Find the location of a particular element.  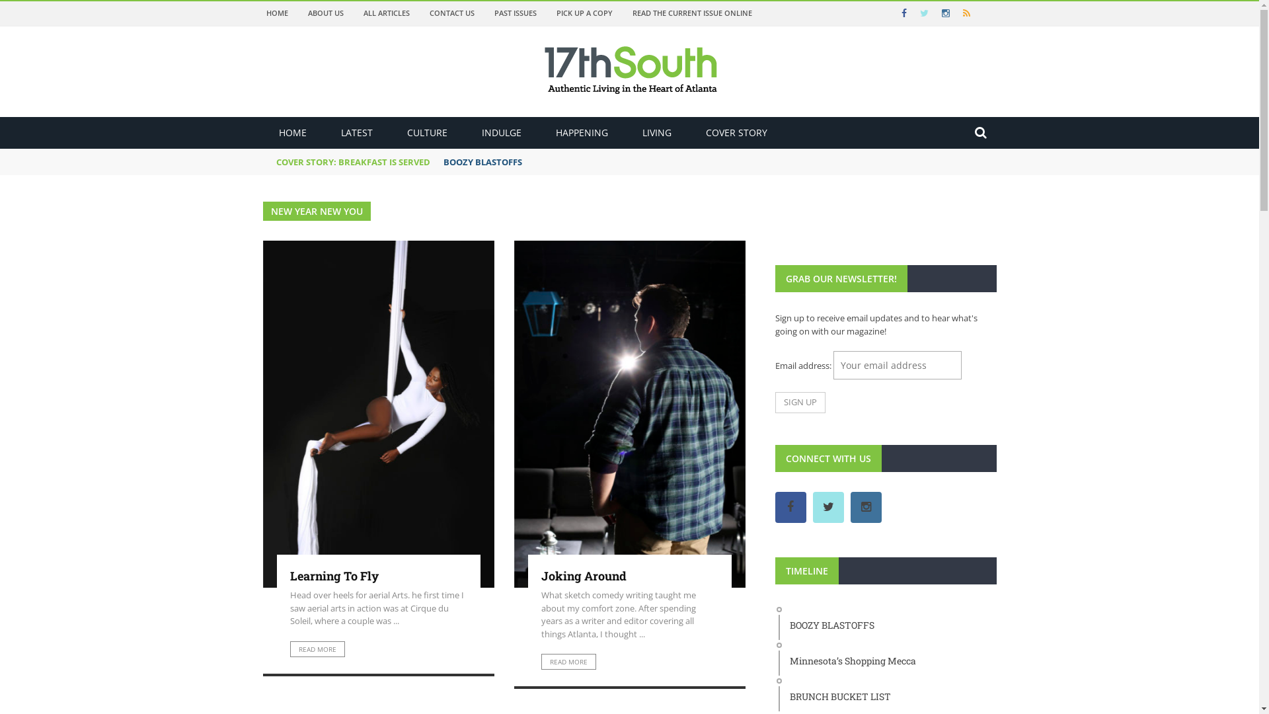

PAST ISSUES is located at coordinates (516, 13).